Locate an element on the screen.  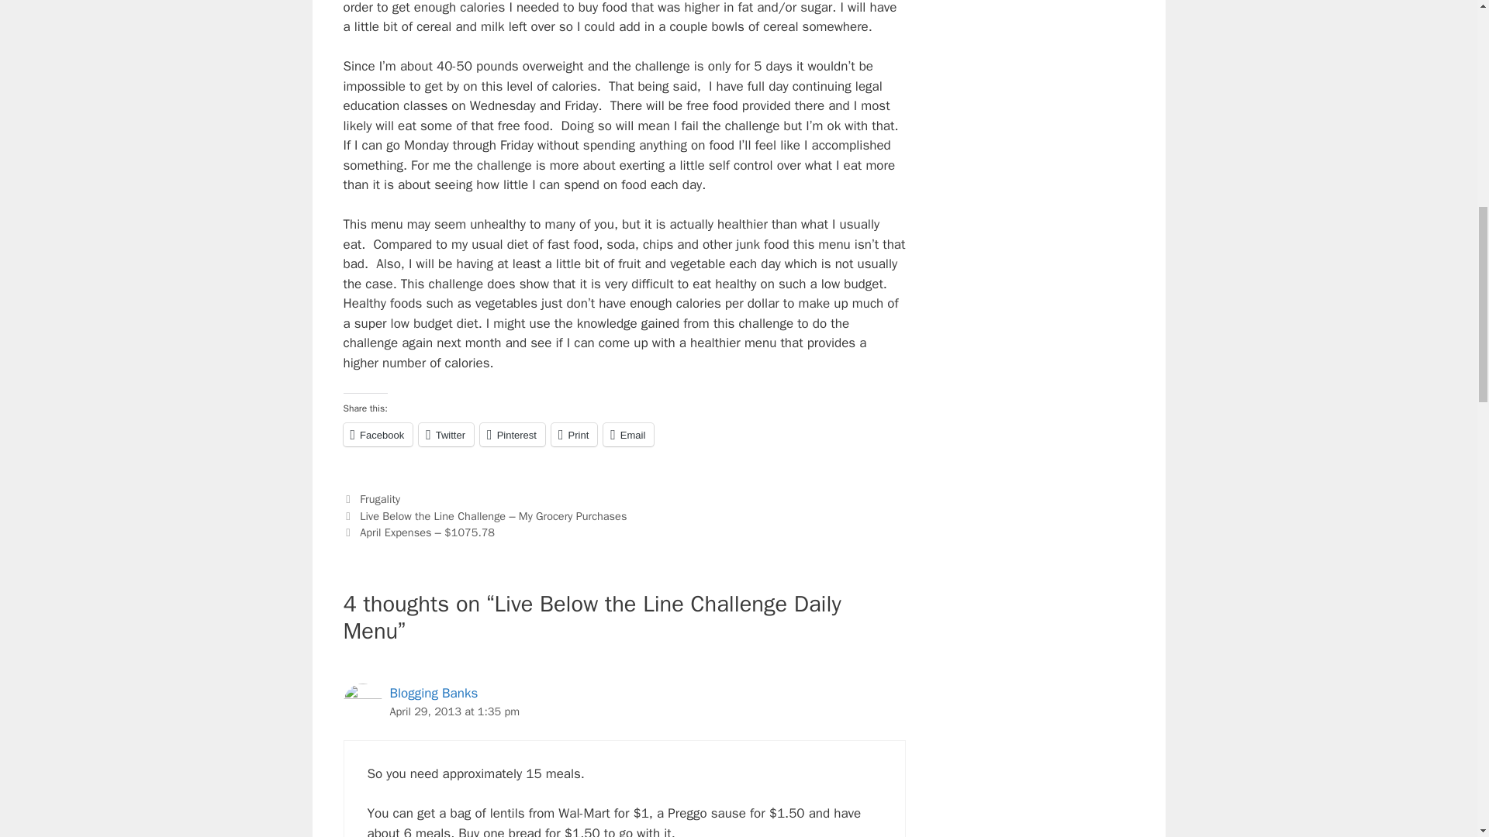
Twitter is located at coordinates (445, 434).